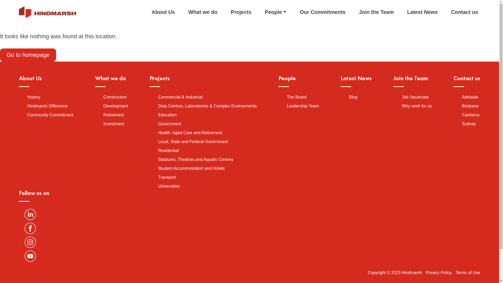  What do you see at coordinates (470, 97) in the screenshot?
I see `Adelaide` at bounding box center [470, 97].